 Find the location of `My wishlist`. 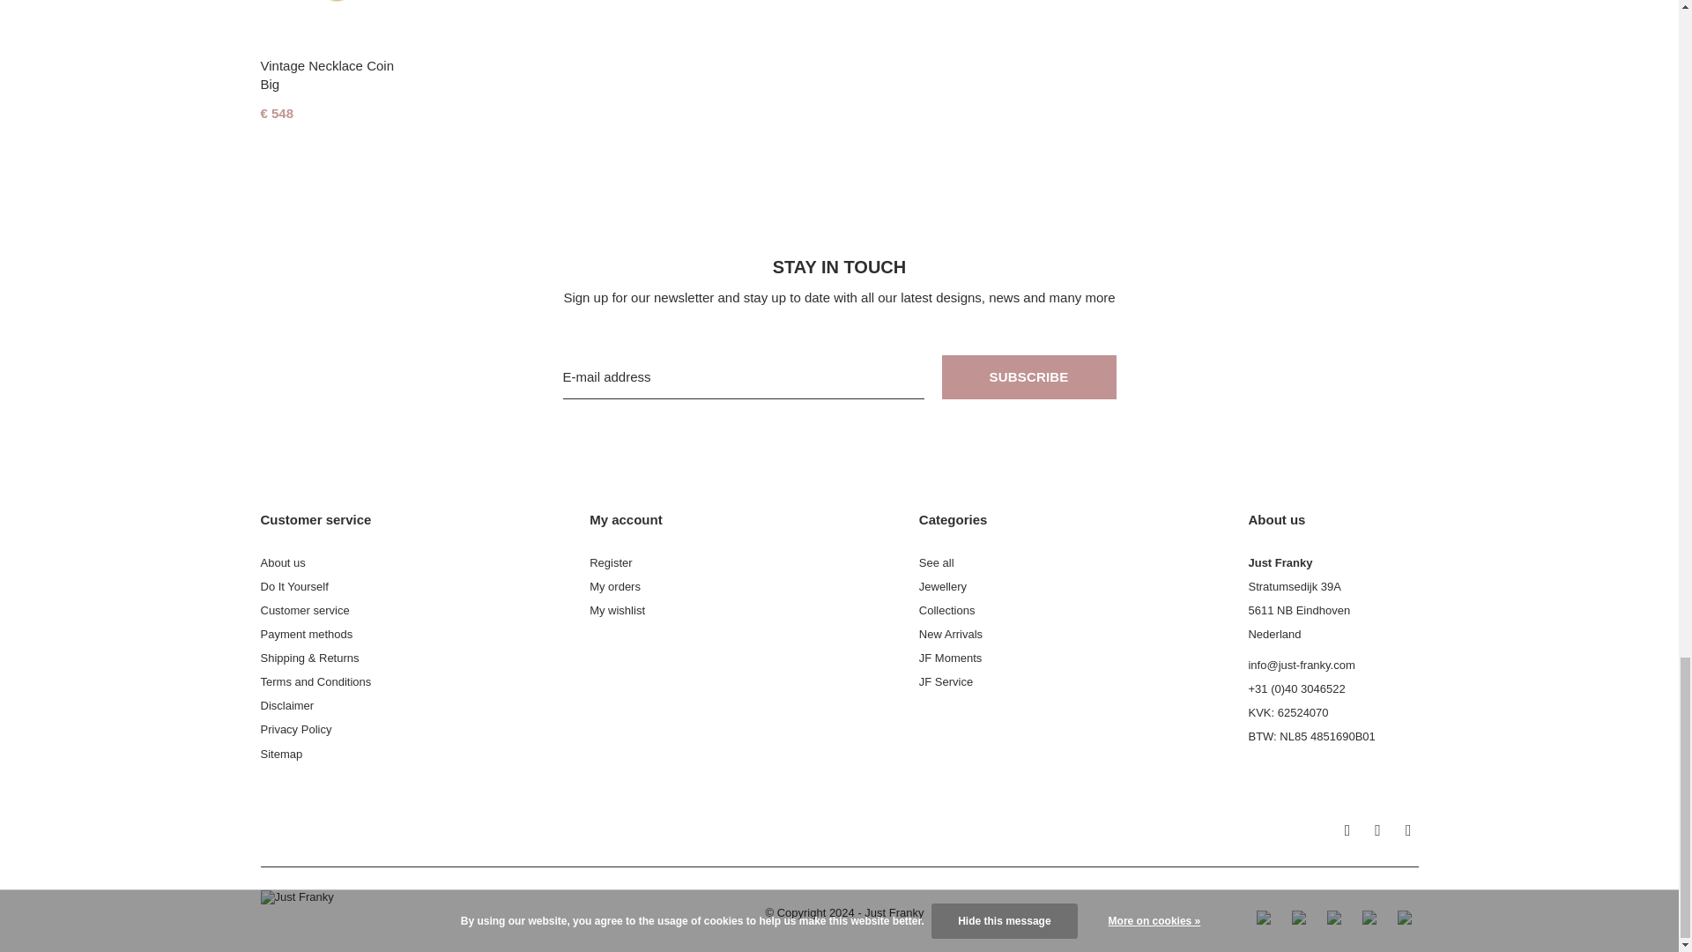

My wishlist is located at coordinates (617, 610).